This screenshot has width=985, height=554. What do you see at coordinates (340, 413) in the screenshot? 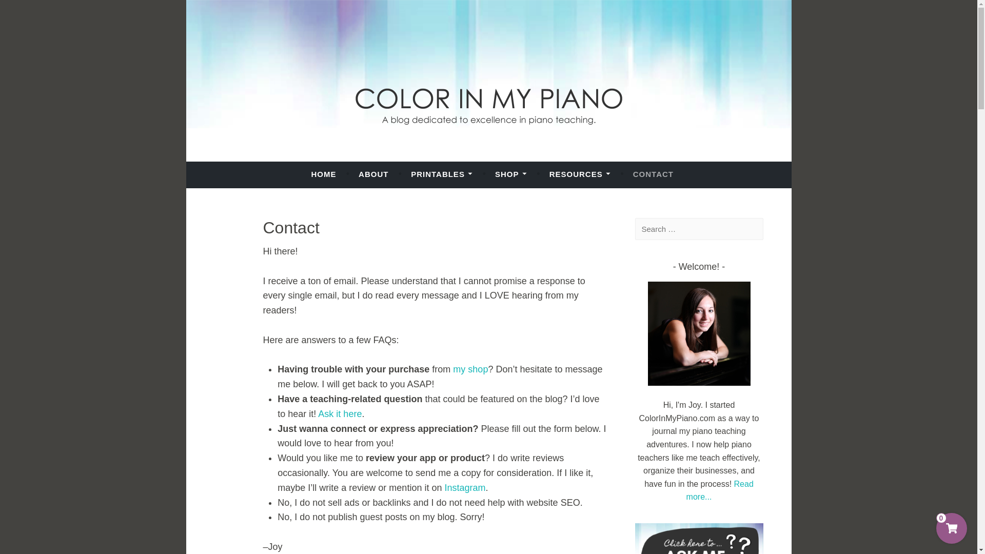
I see `Ask it here` at bounding box center [340, 413].